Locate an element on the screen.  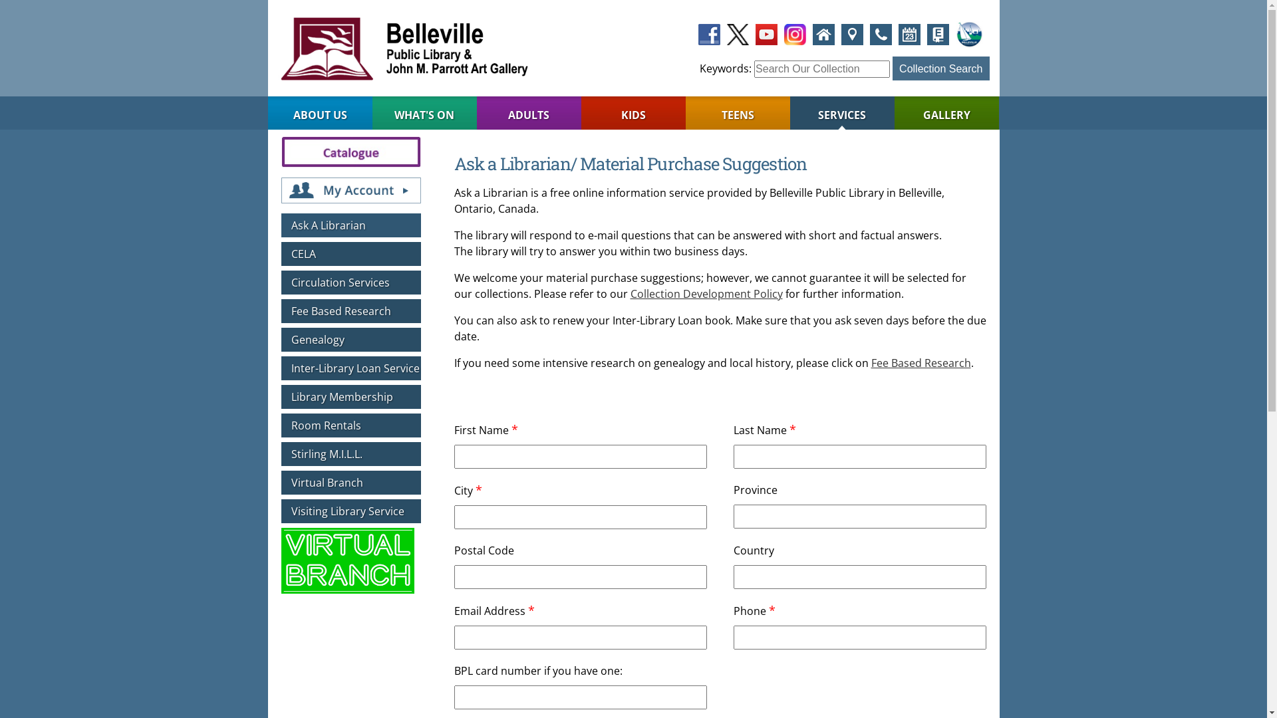
CELA is located at coordinates (351, 254).